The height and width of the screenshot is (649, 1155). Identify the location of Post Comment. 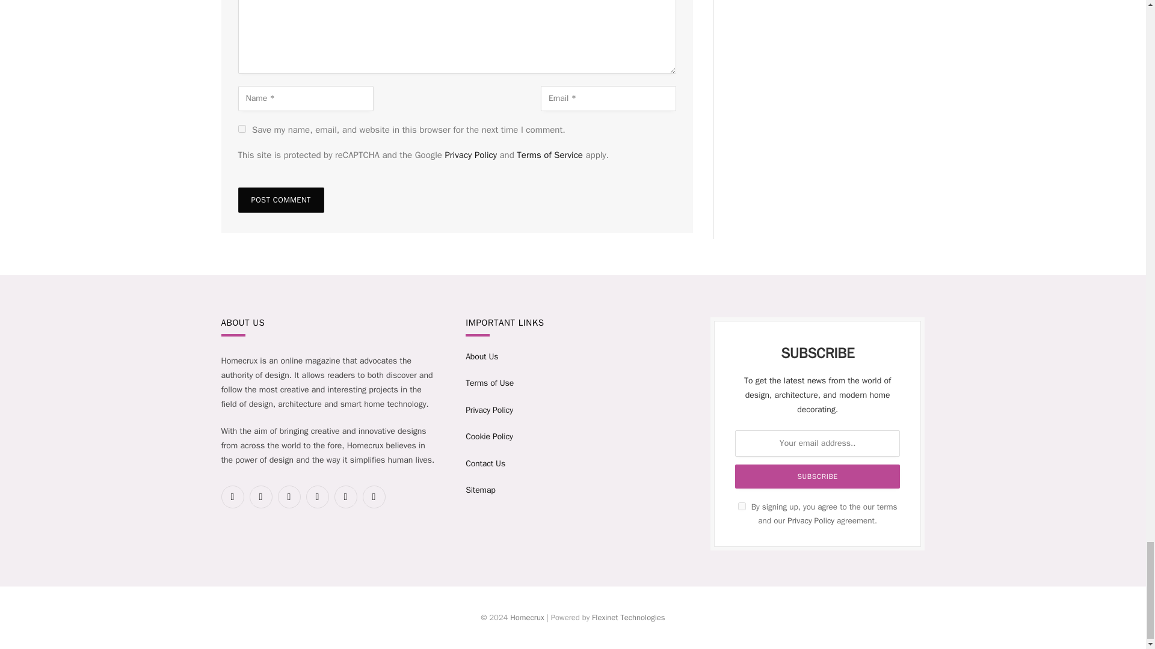
(281, 200).